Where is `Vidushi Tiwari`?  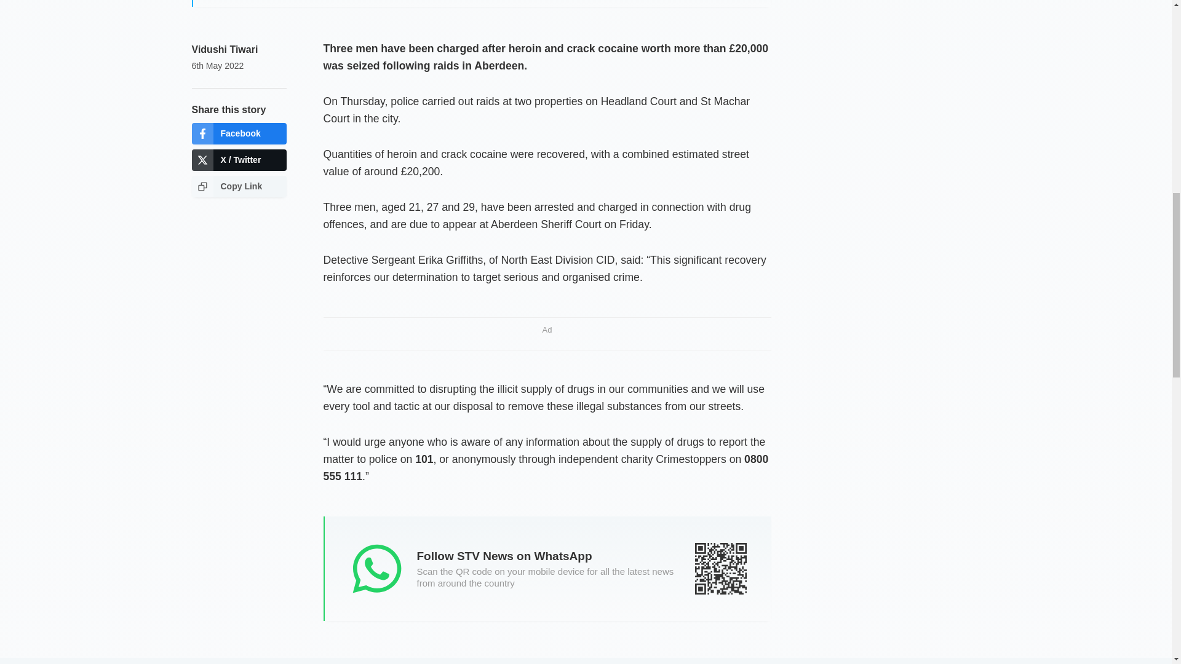
Vidushi Tiwari is located at coordinates (225, 49).